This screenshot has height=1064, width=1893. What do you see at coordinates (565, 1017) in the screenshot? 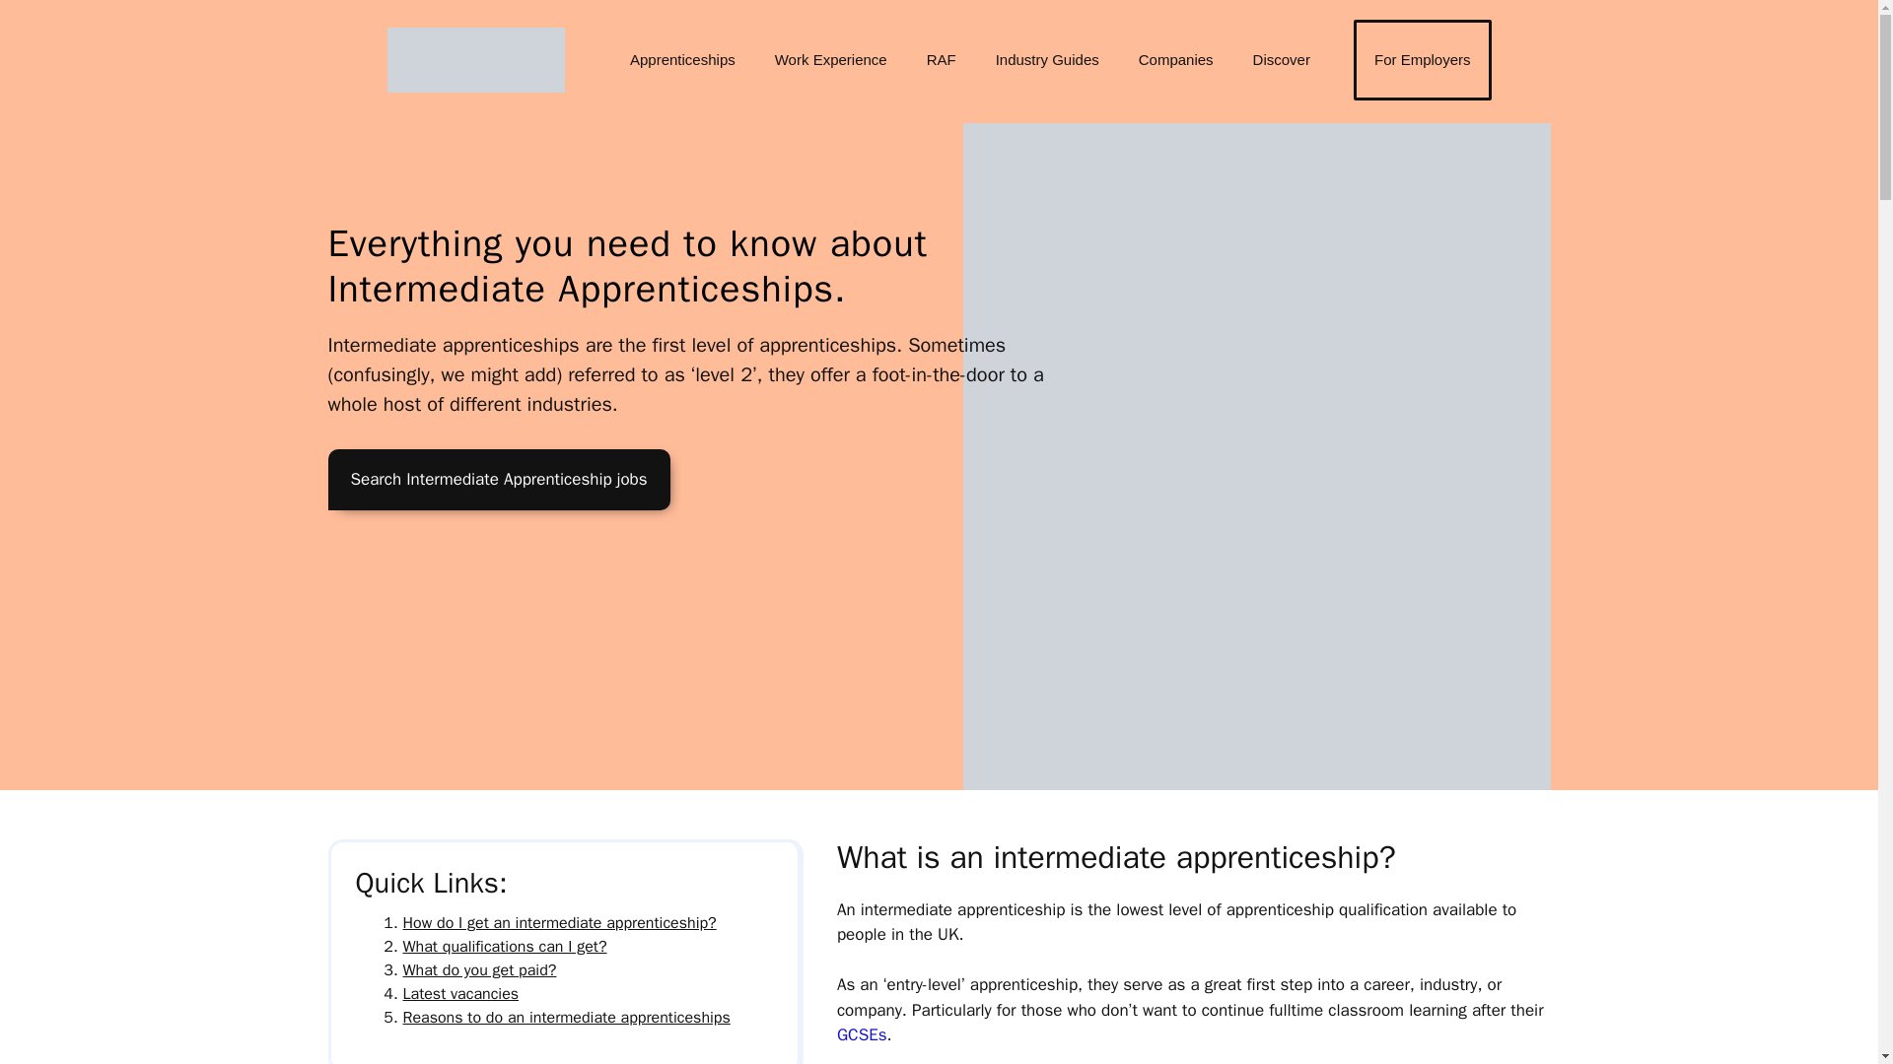
I see `Reasons to do an intermediate apprenticeships` at bounding box center [565, 1017].